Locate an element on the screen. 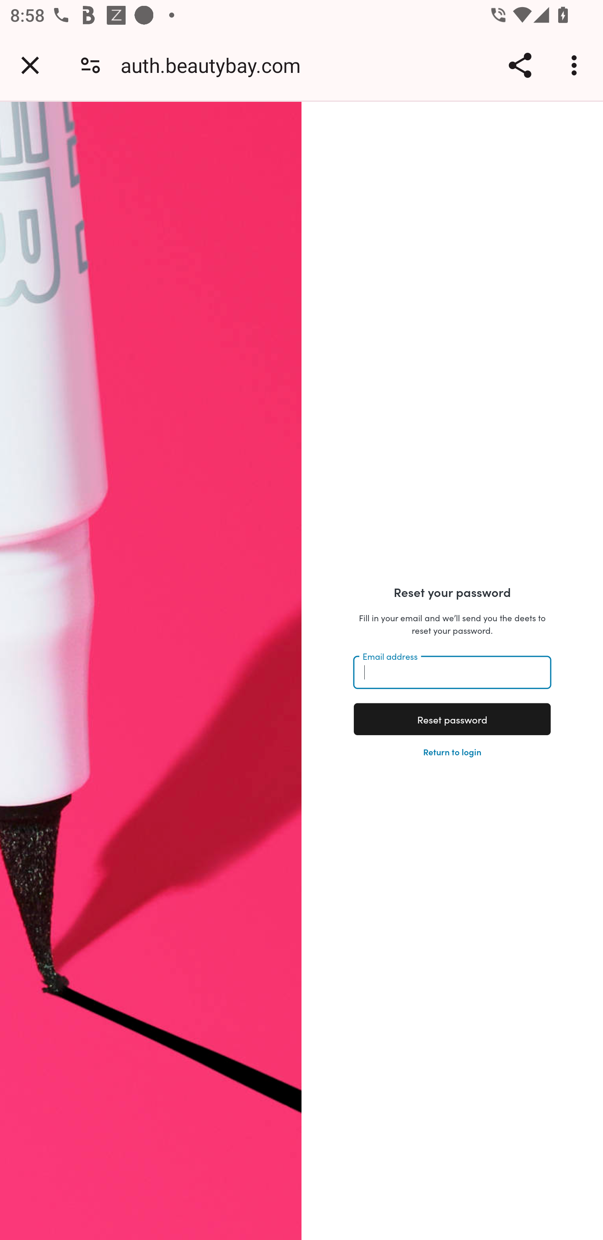  Share is located at coordinates (520, 65).